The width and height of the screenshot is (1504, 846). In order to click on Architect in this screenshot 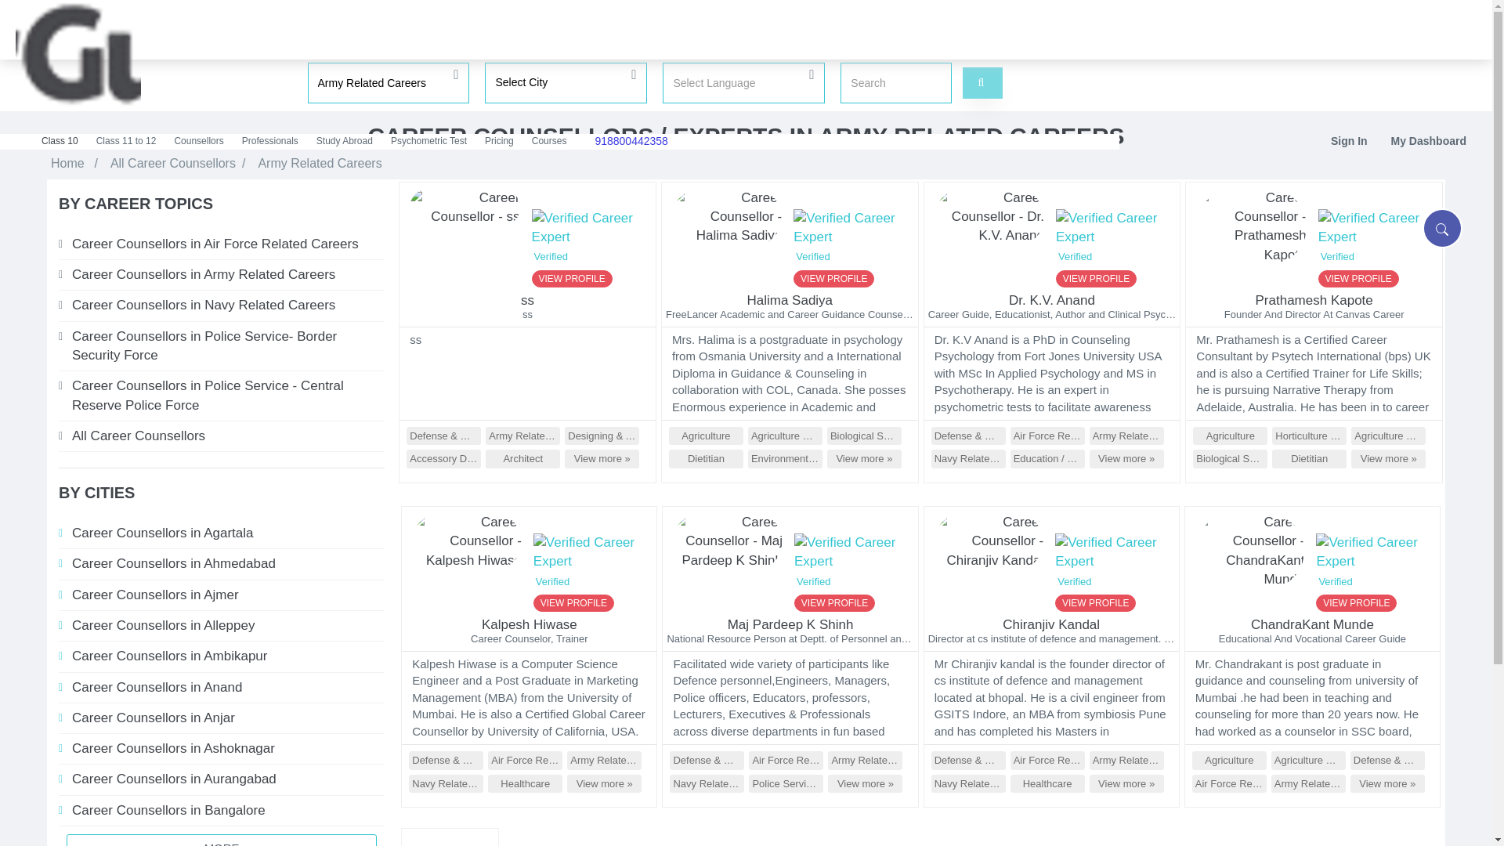, I will do `click(522, 459)`.